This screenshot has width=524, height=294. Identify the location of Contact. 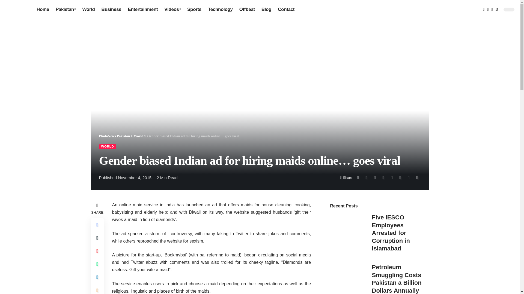
(286, 9).